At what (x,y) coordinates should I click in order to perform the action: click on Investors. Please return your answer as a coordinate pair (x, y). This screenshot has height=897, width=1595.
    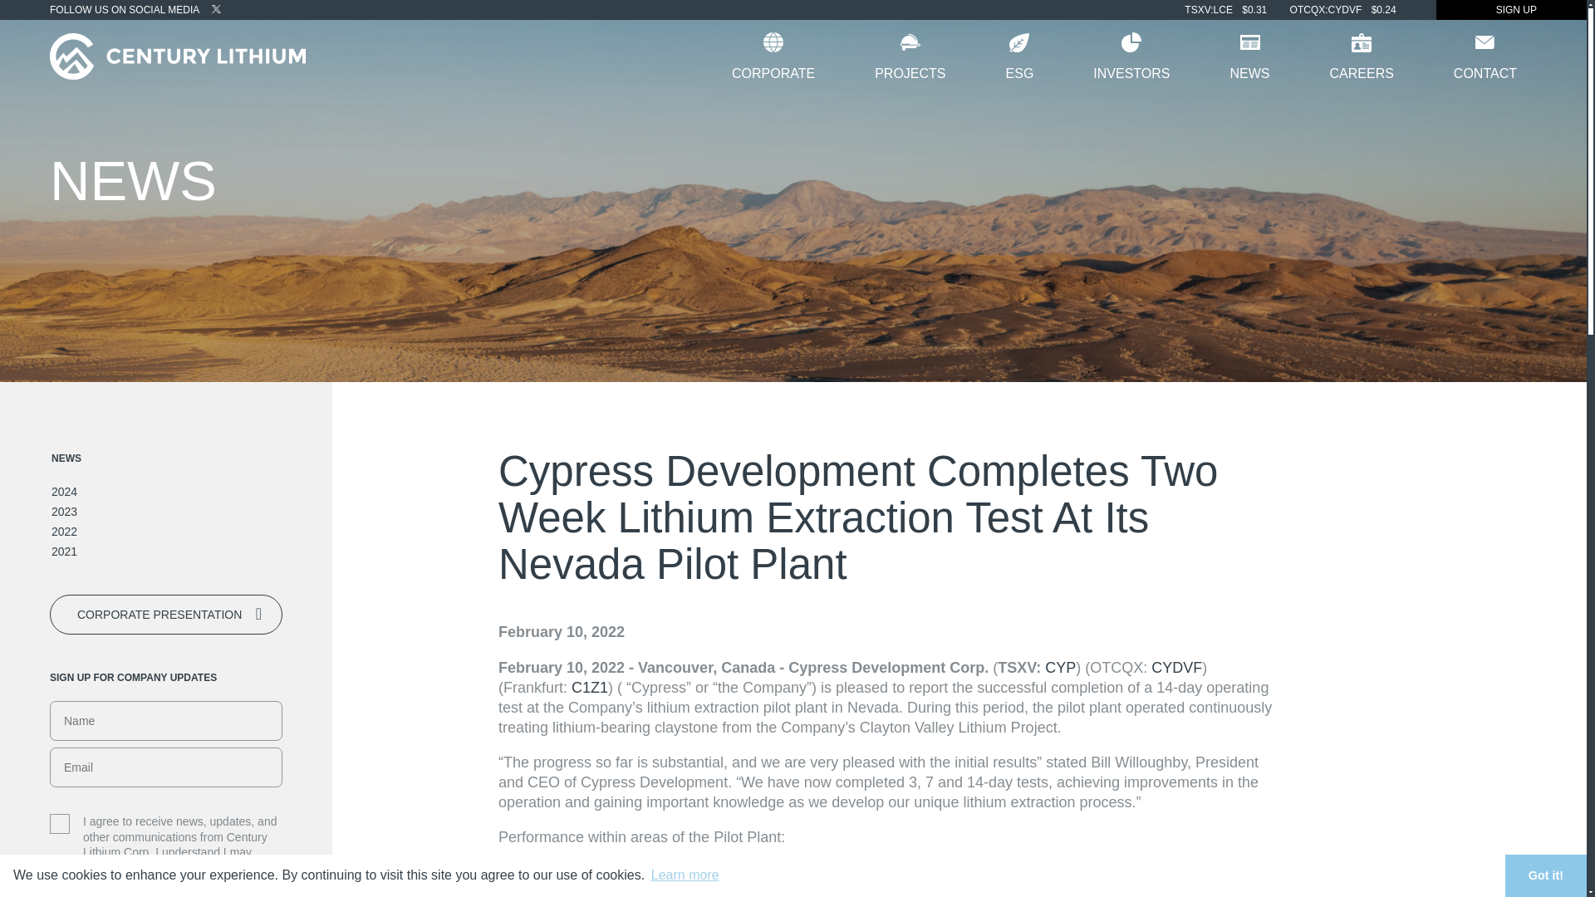
    Looking at the image, I should click on (1131, 56).